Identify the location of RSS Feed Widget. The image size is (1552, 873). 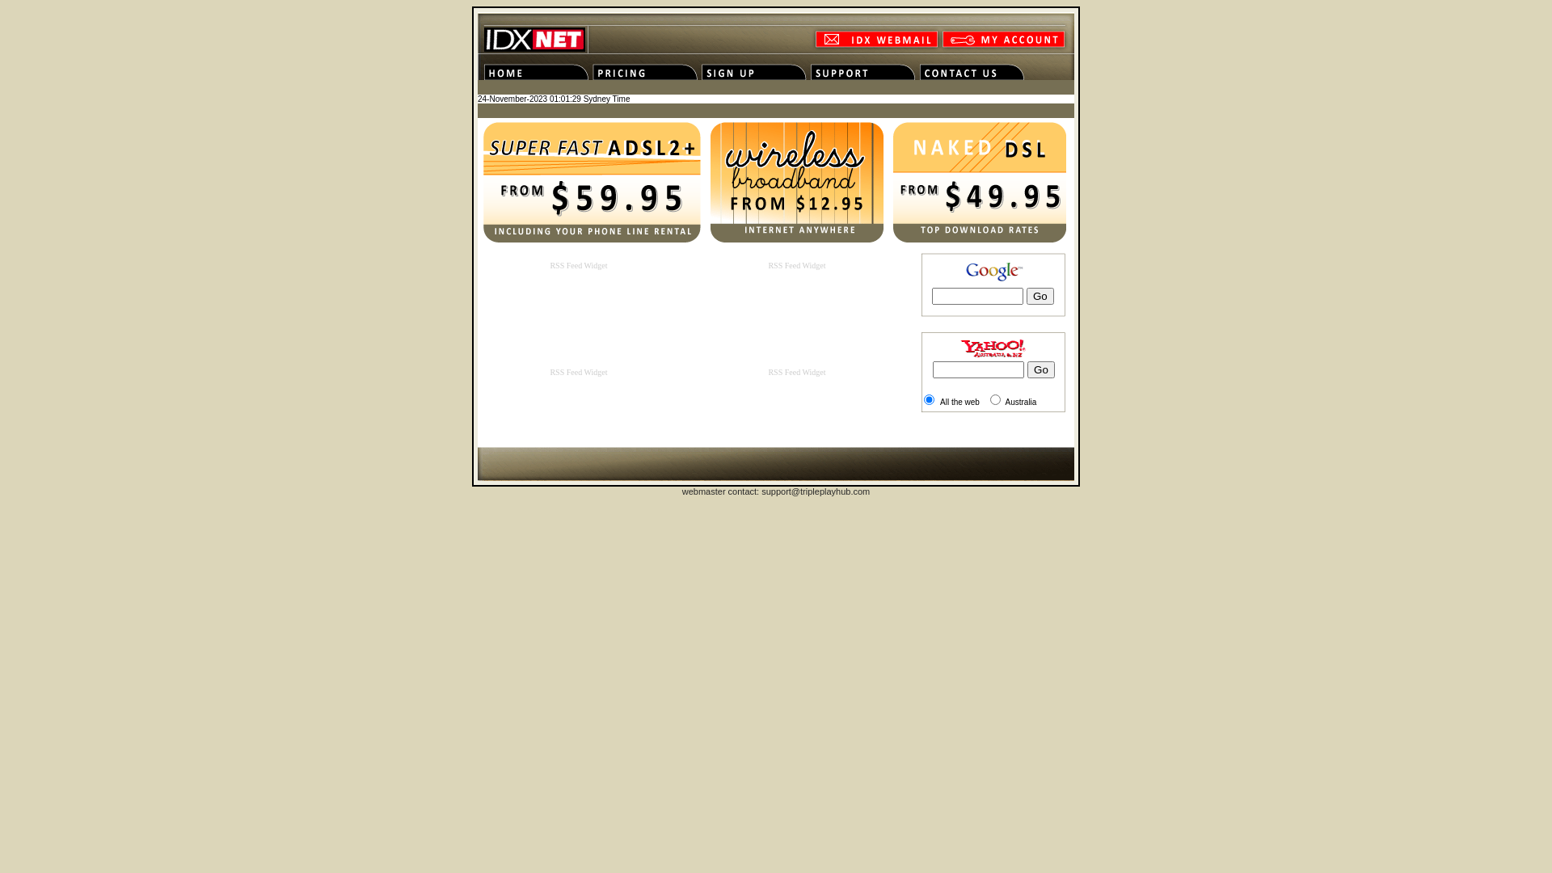
(797, 265).